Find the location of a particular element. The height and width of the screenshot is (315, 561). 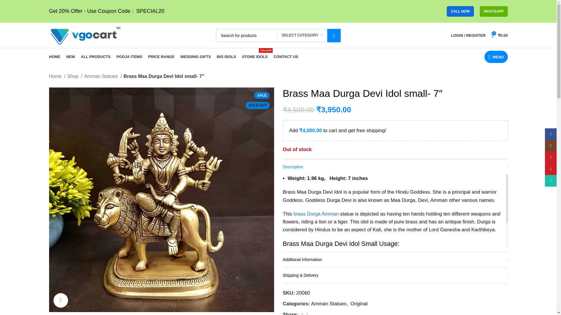

Search for products is located at coordinates (278, 35).